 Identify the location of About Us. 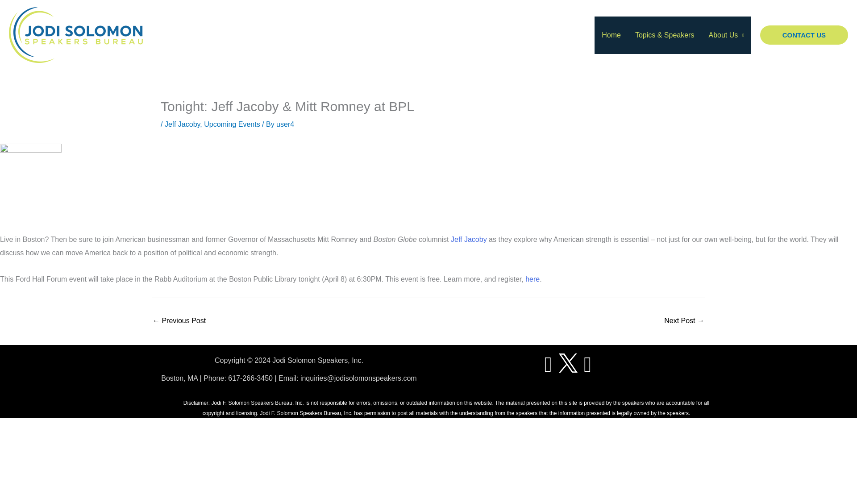
(726, 34).